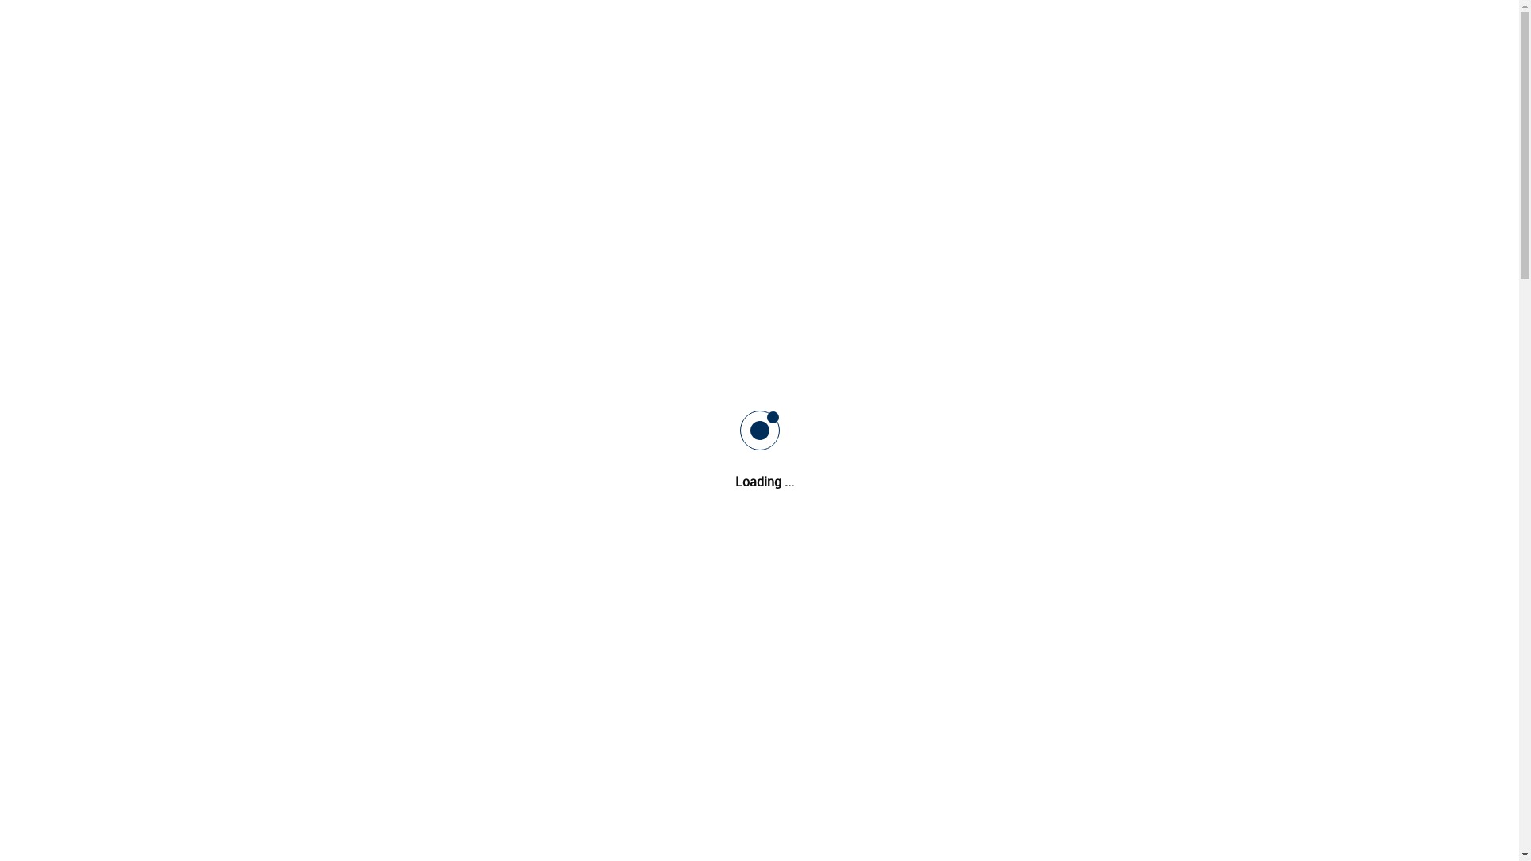 Image resolution: width=1531 pixels, height=861 pixels. Describe the element at coordinates (714, 136) in the screenshot. I see `BUILDING & CONSTRUCTION` at that location.